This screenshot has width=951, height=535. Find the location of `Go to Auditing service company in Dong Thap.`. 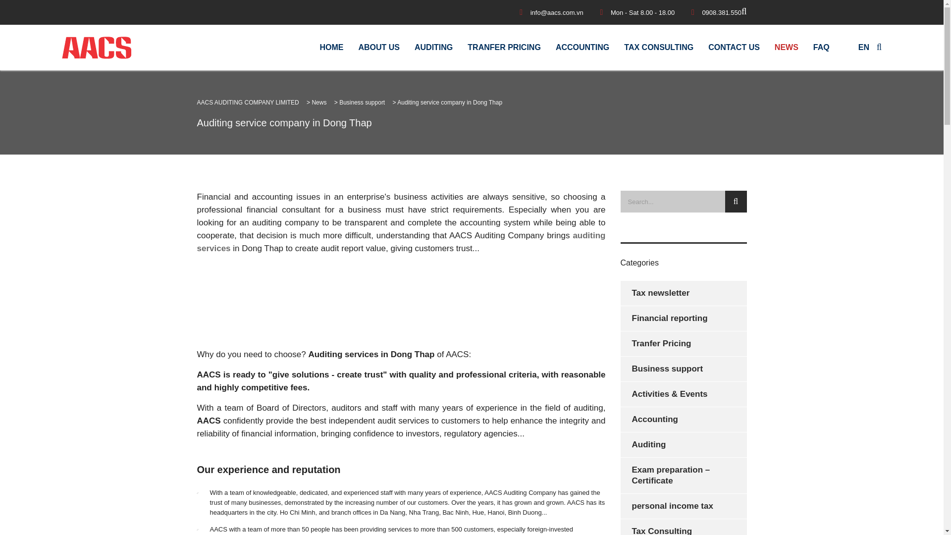

Go to Auditing service company in Dong Thap. is located at coordinates (450, 102).